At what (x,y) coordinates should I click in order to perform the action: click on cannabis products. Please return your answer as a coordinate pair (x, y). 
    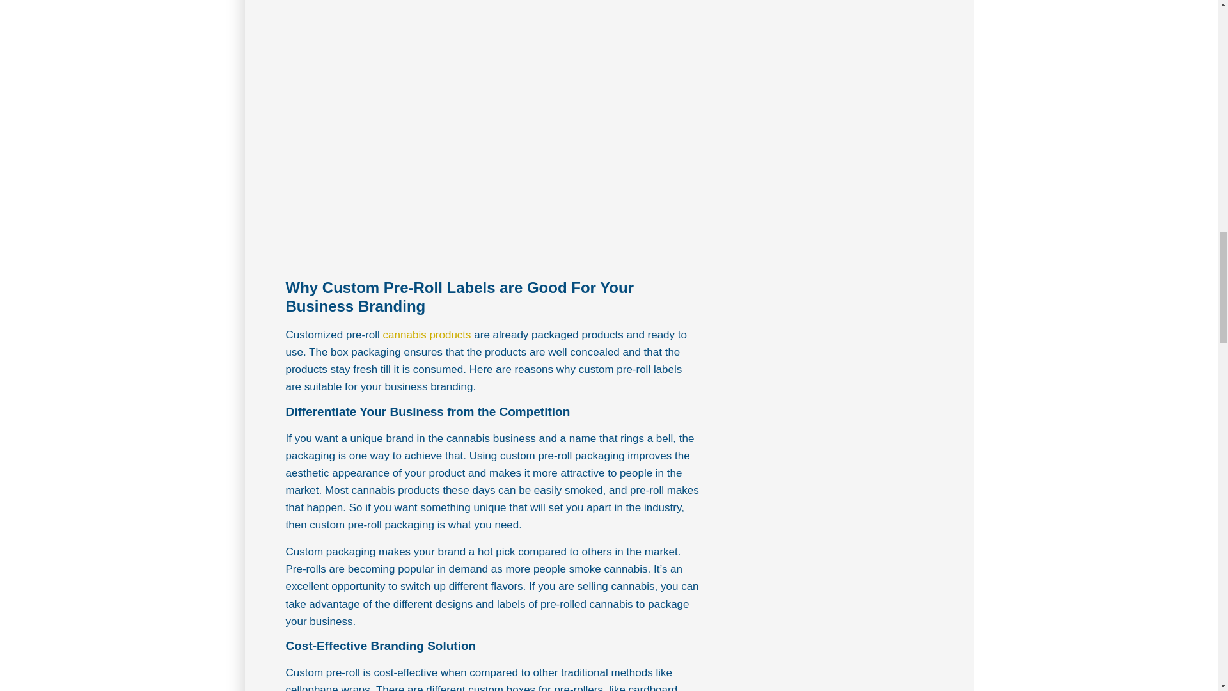
    Looking at the image, I should click on (427, 335).